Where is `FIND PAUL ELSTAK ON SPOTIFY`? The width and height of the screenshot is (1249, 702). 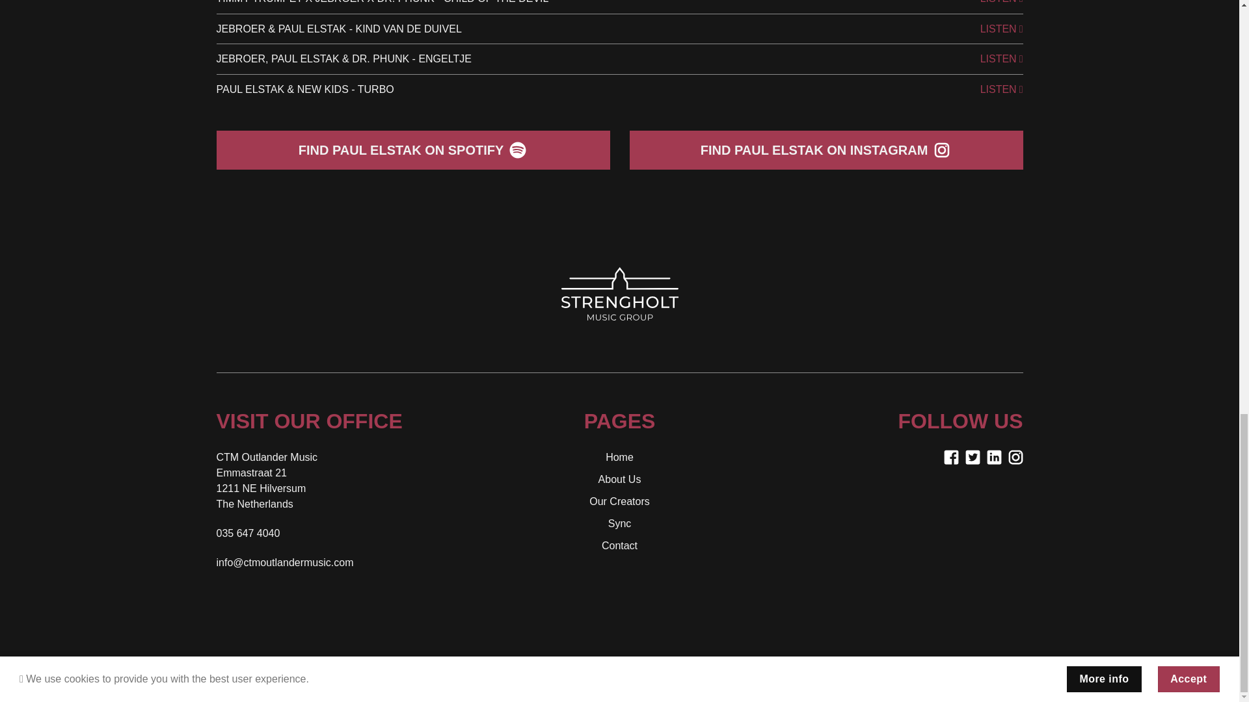
FIND PAUL ELSTAK ON SPOTIFY is located at coordinates (412, 149).